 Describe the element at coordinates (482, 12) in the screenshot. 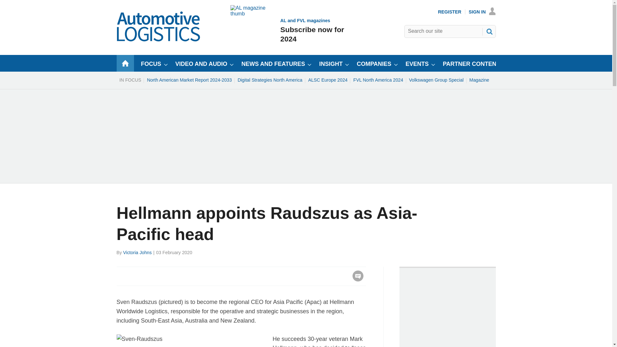

I see `Share this on Facebook` at that location.